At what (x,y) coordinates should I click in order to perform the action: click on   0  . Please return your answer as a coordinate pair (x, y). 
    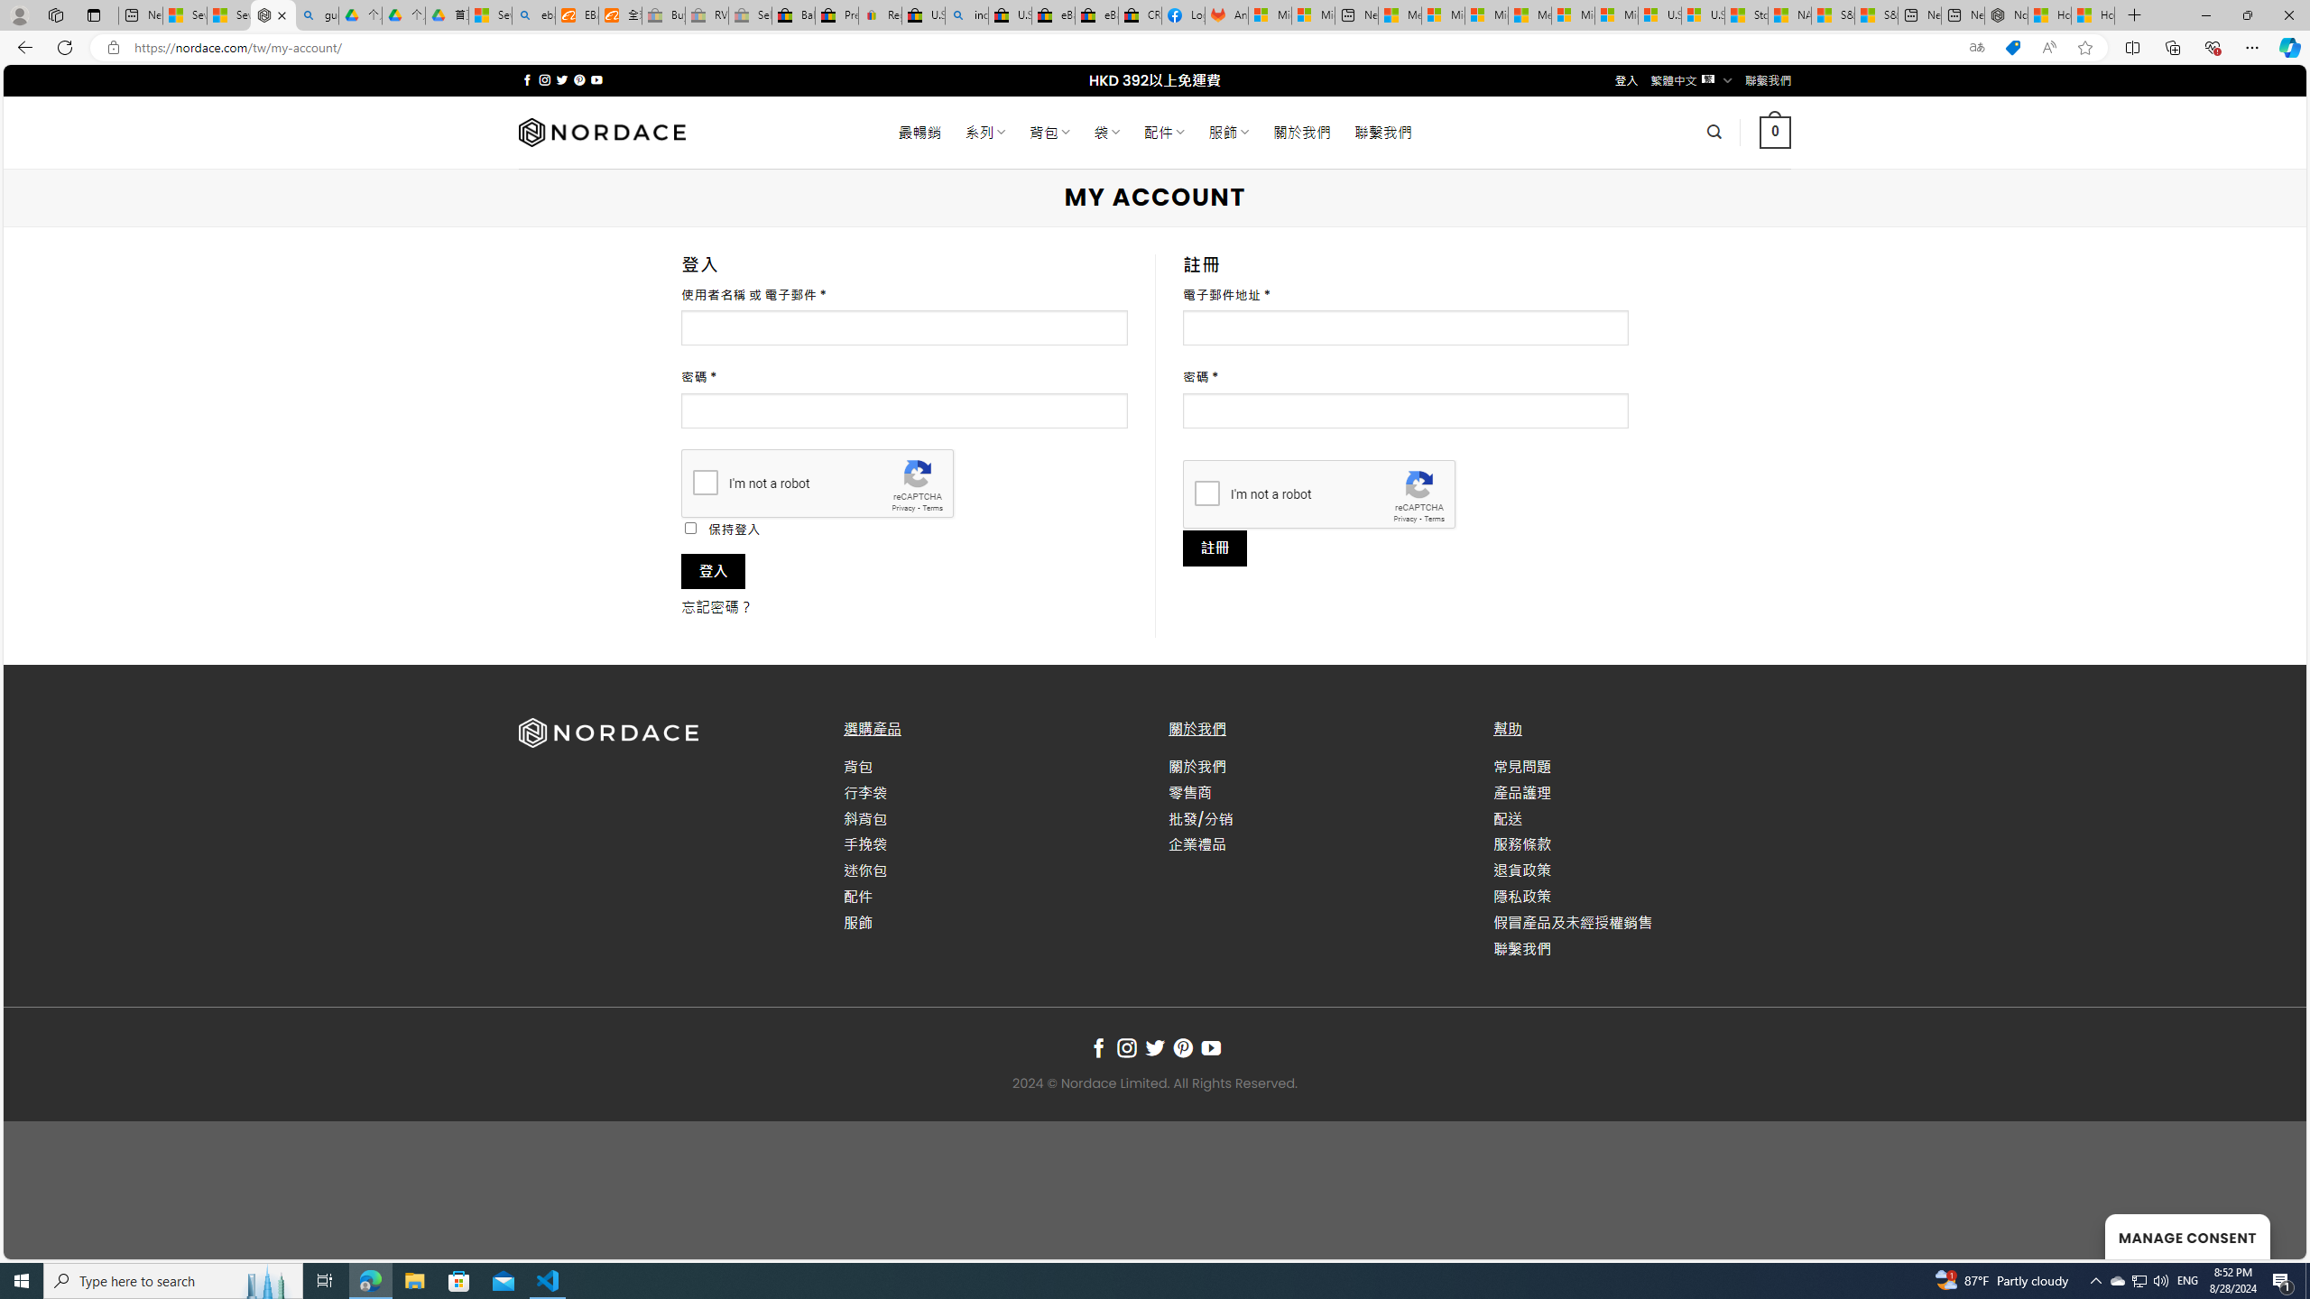
    Looking at the image, I should click on (1774, 132).